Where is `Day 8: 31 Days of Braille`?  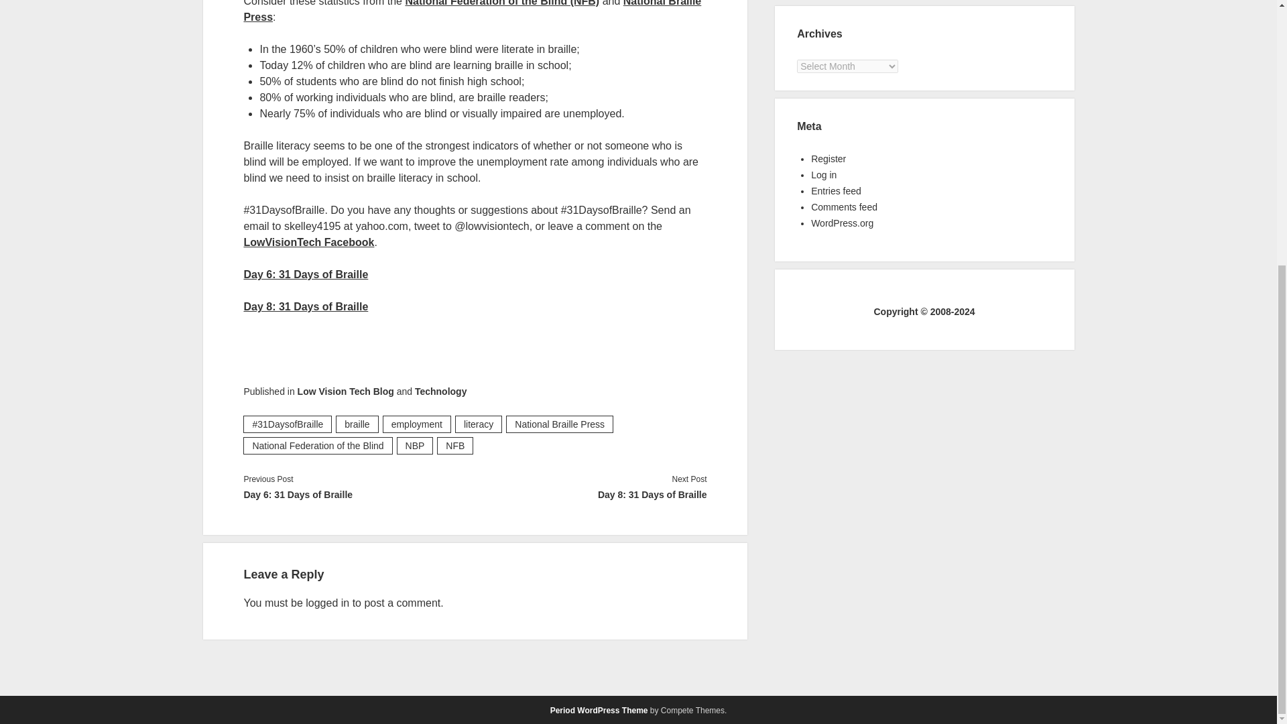 Day 8: 31 Days of Braille is located at coordinates (306, 306).